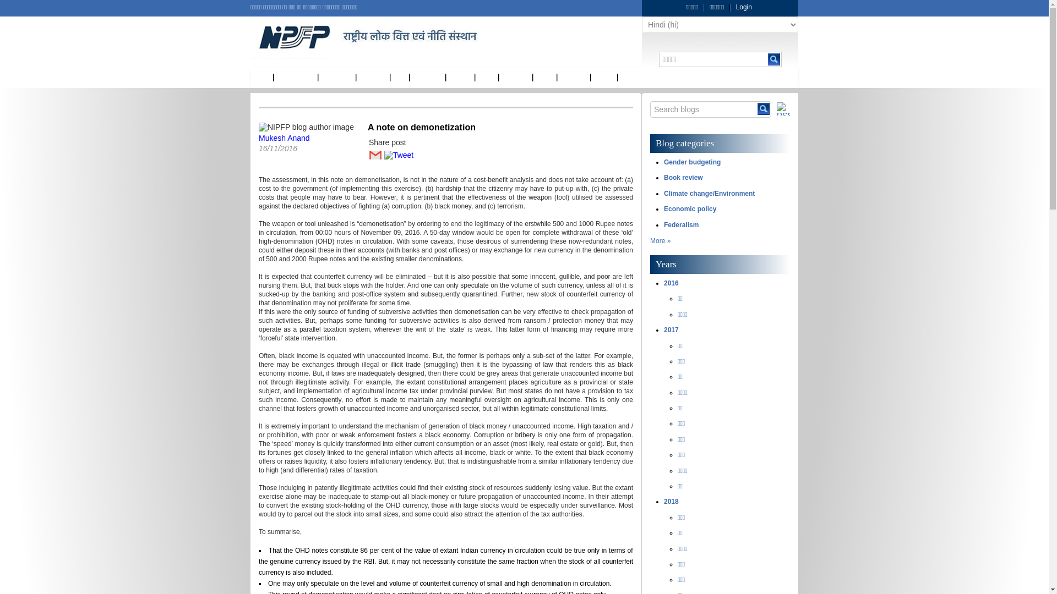  What do you see at coordinates (744, 7) in the screenshot?
I see `Login` at bounding box center [744, 7].